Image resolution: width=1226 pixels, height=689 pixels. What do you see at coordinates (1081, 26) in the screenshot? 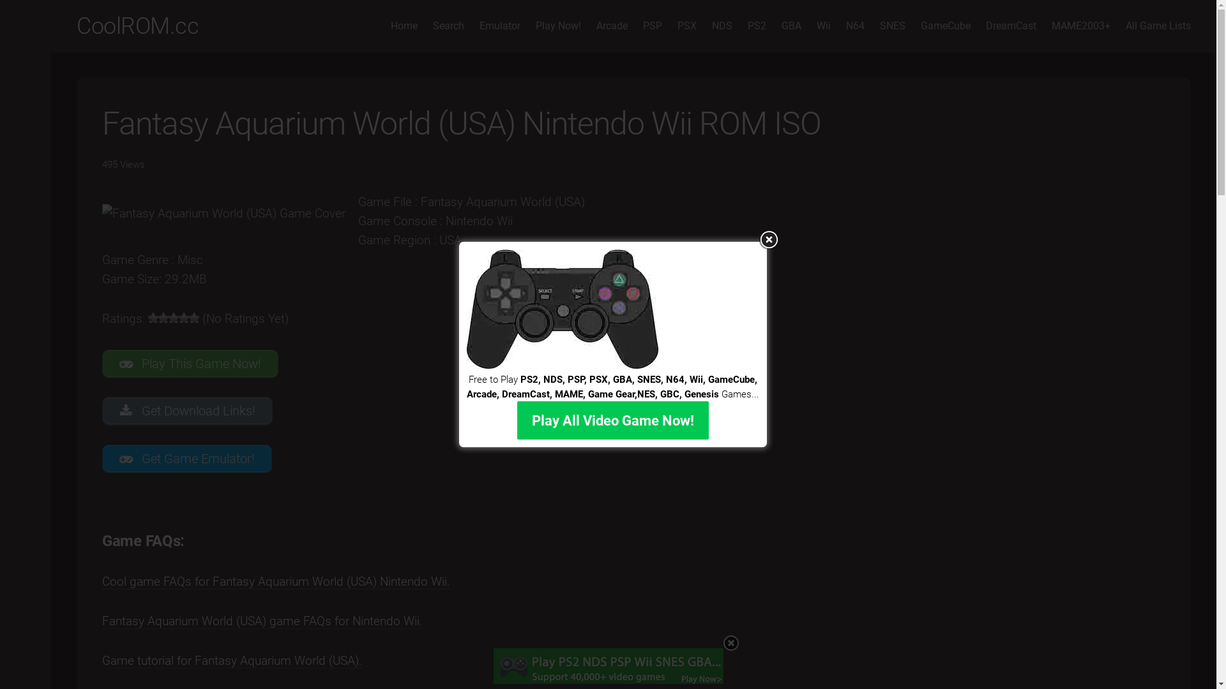
I see `MAME2003+` at bounding box center [1081, 26].